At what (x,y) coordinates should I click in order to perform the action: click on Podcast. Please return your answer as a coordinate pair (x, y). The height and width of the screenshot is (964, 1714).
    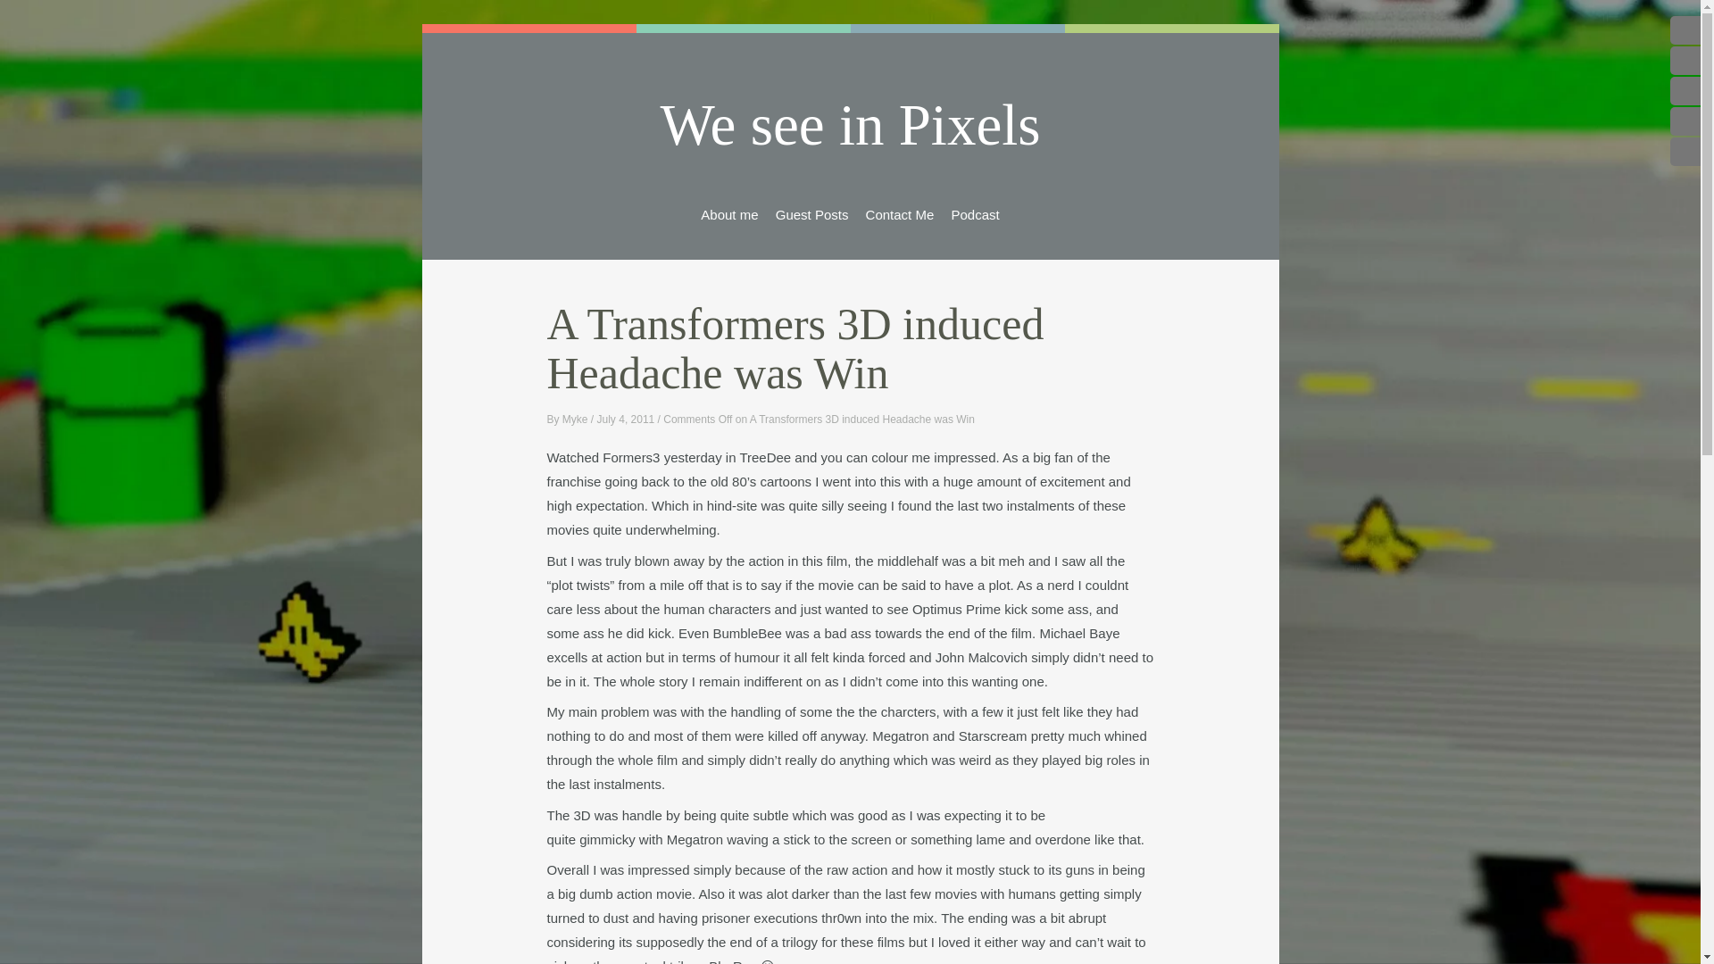
    Looking at the image, I should click on (975, 213).